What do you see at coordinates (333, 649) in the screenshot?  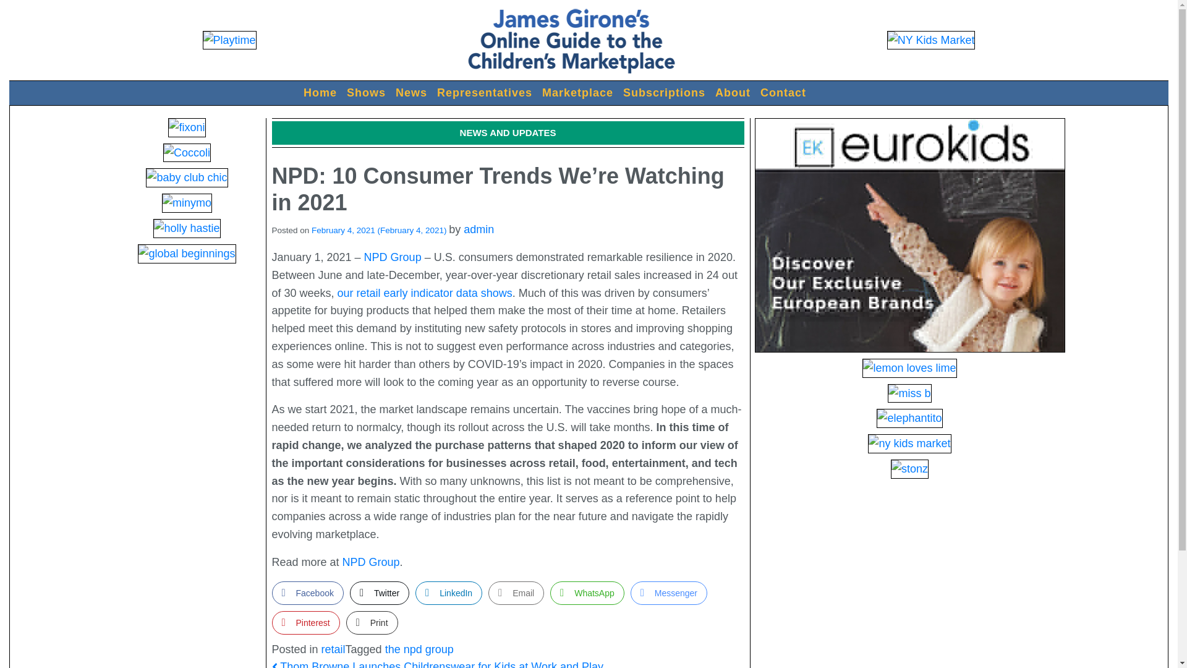 I see `retail` at bounding box center [333, 649].